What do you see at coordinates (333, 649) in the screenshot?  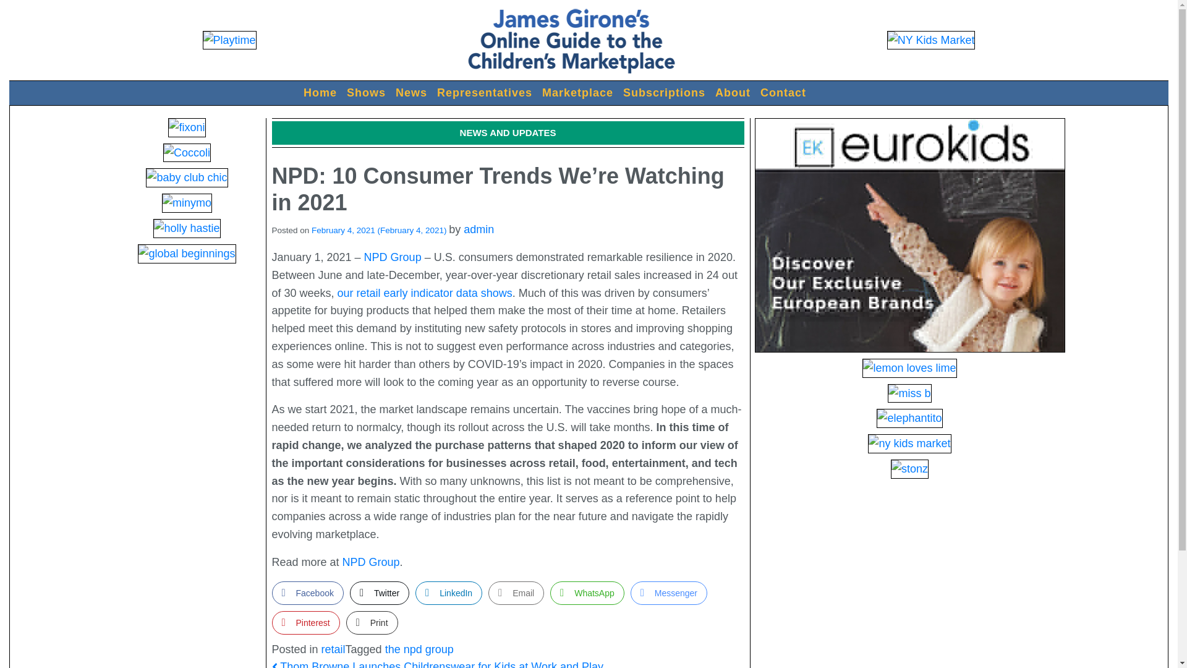 I see `retail` at bounding box center [333, 649].